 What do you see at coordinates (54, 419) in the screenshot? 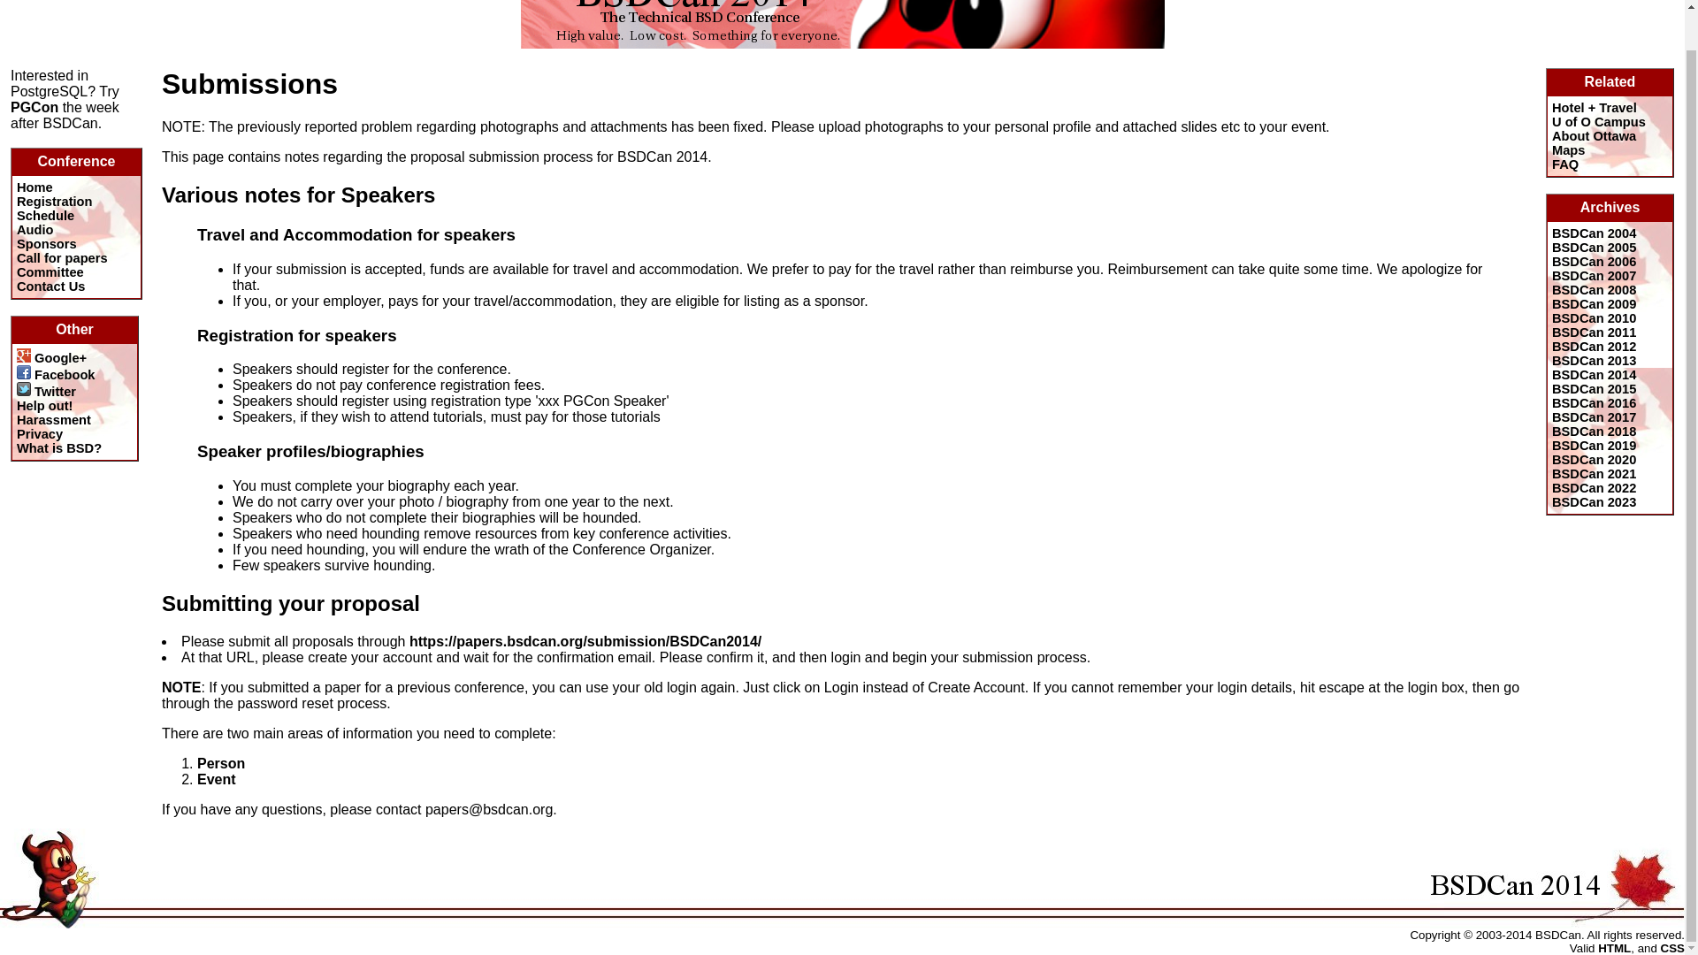
I see `Harassment` at bounding box center [54, 419].